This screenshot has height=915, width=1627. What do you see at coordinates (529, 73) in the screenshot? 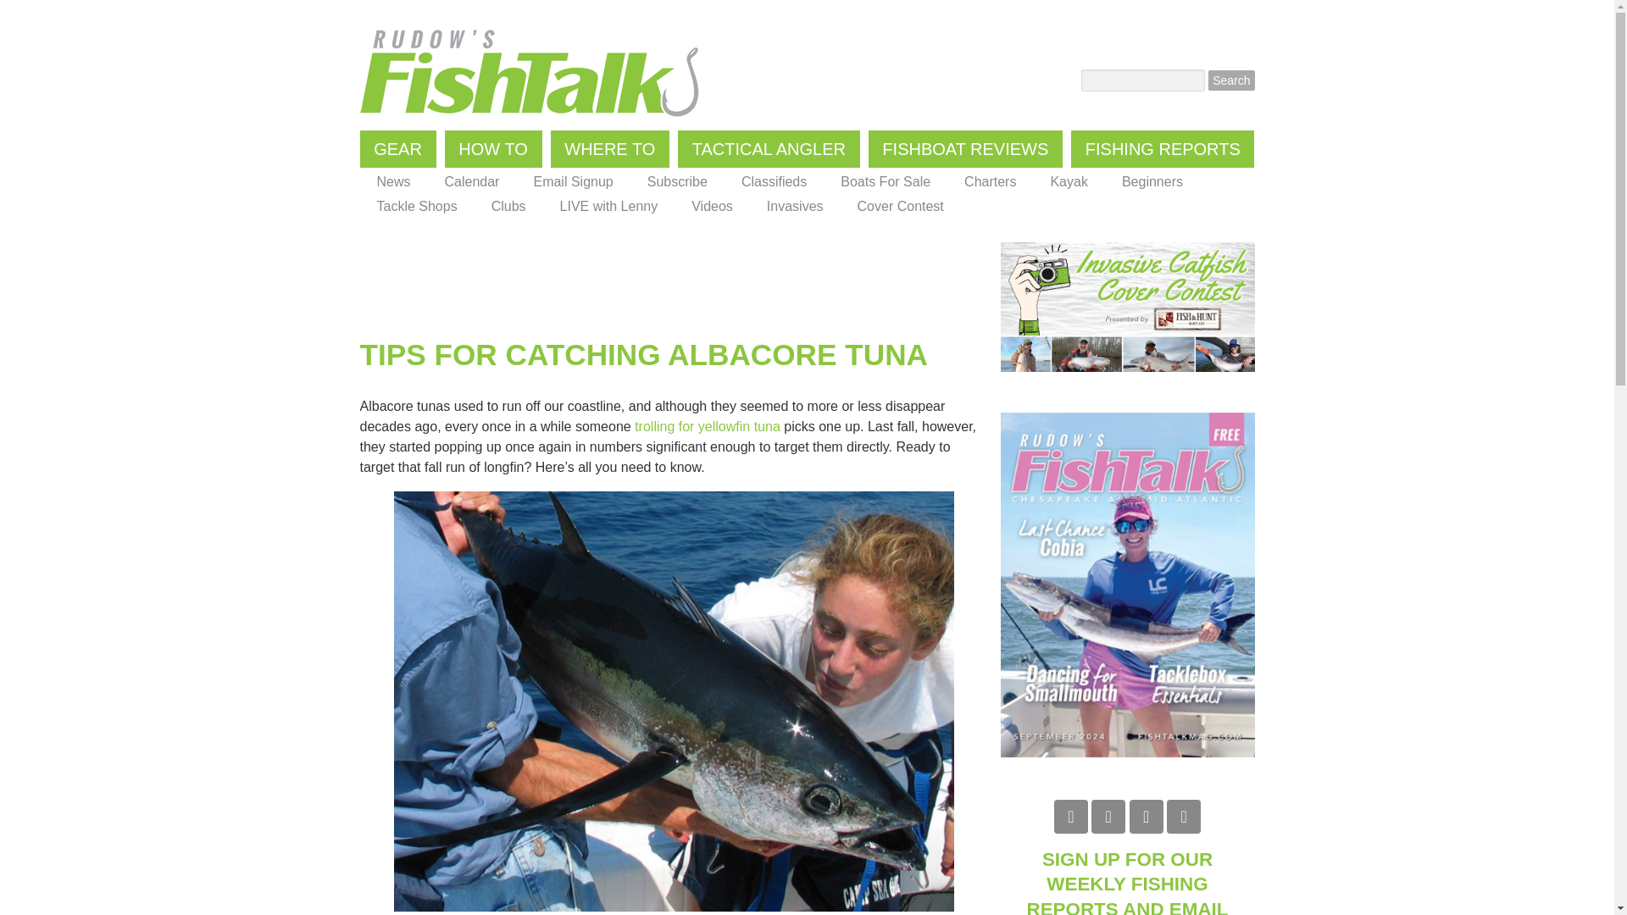
I see `Home` at bounding box center [529, 73].